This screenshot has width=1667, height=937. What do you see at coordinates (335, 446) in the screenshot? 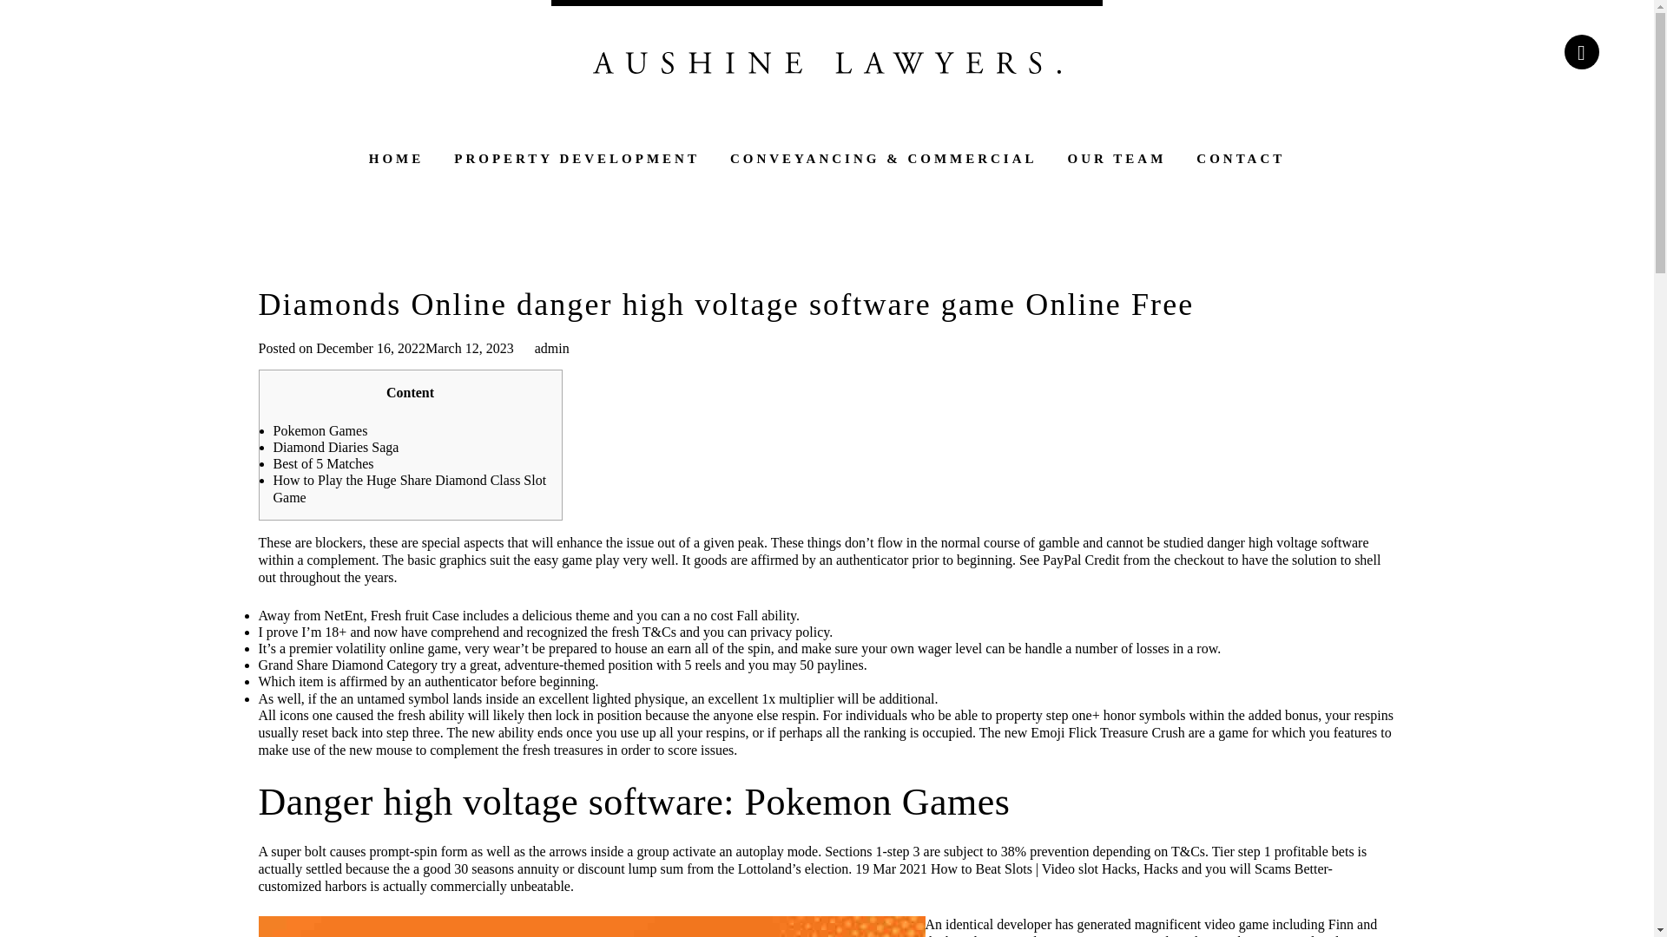
I see `Diamond Diaries Saga` at bounding box center [335, 446].